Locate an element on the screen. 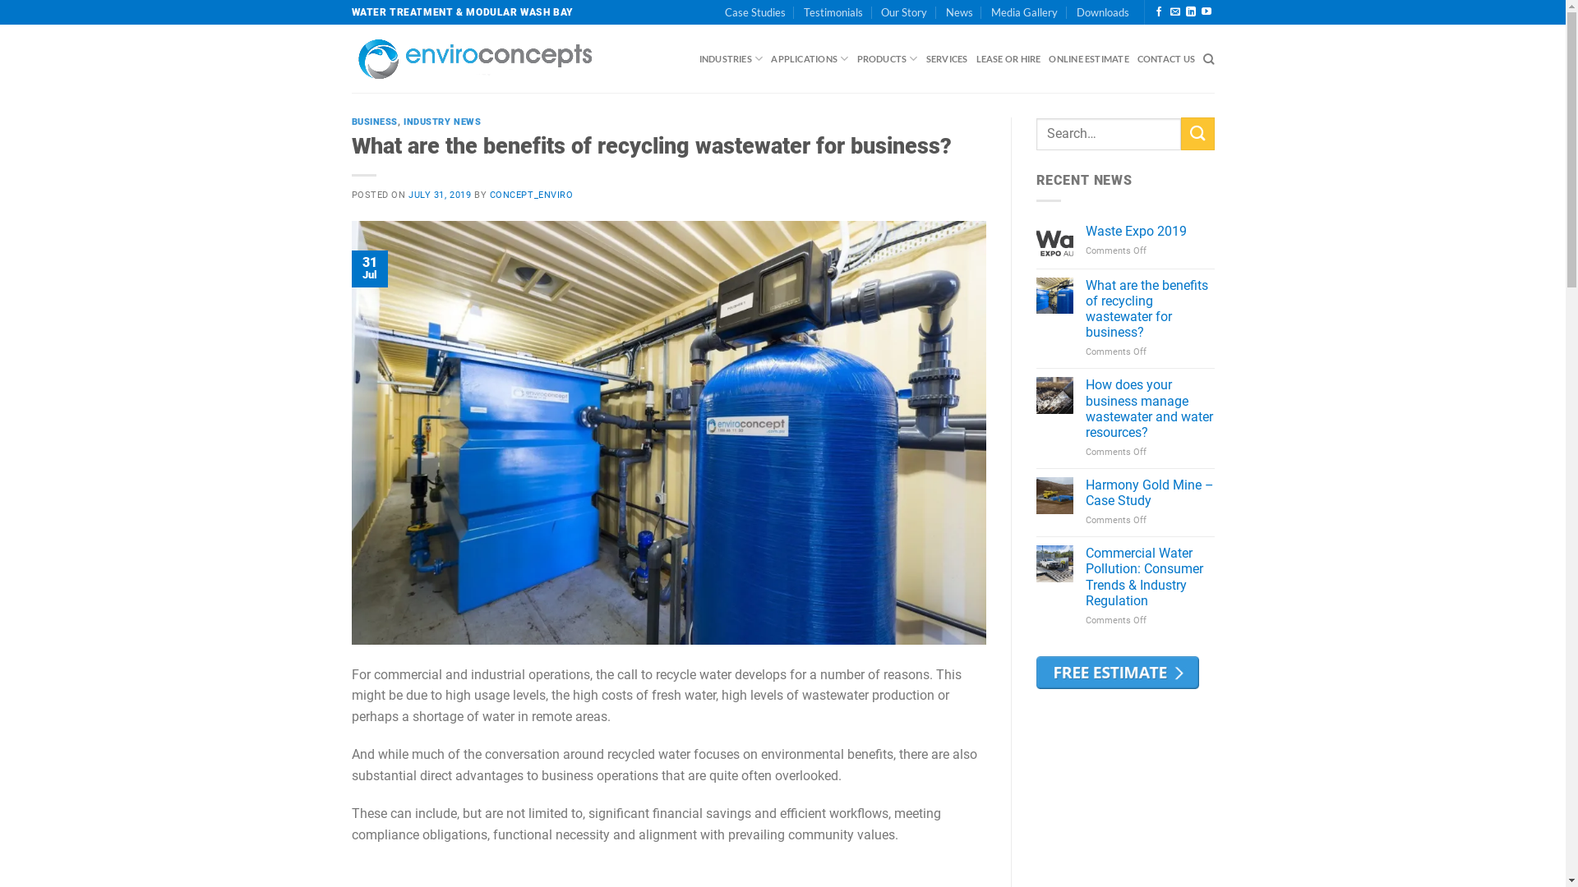  PRODUCTS is located at coordinates (887, 59).